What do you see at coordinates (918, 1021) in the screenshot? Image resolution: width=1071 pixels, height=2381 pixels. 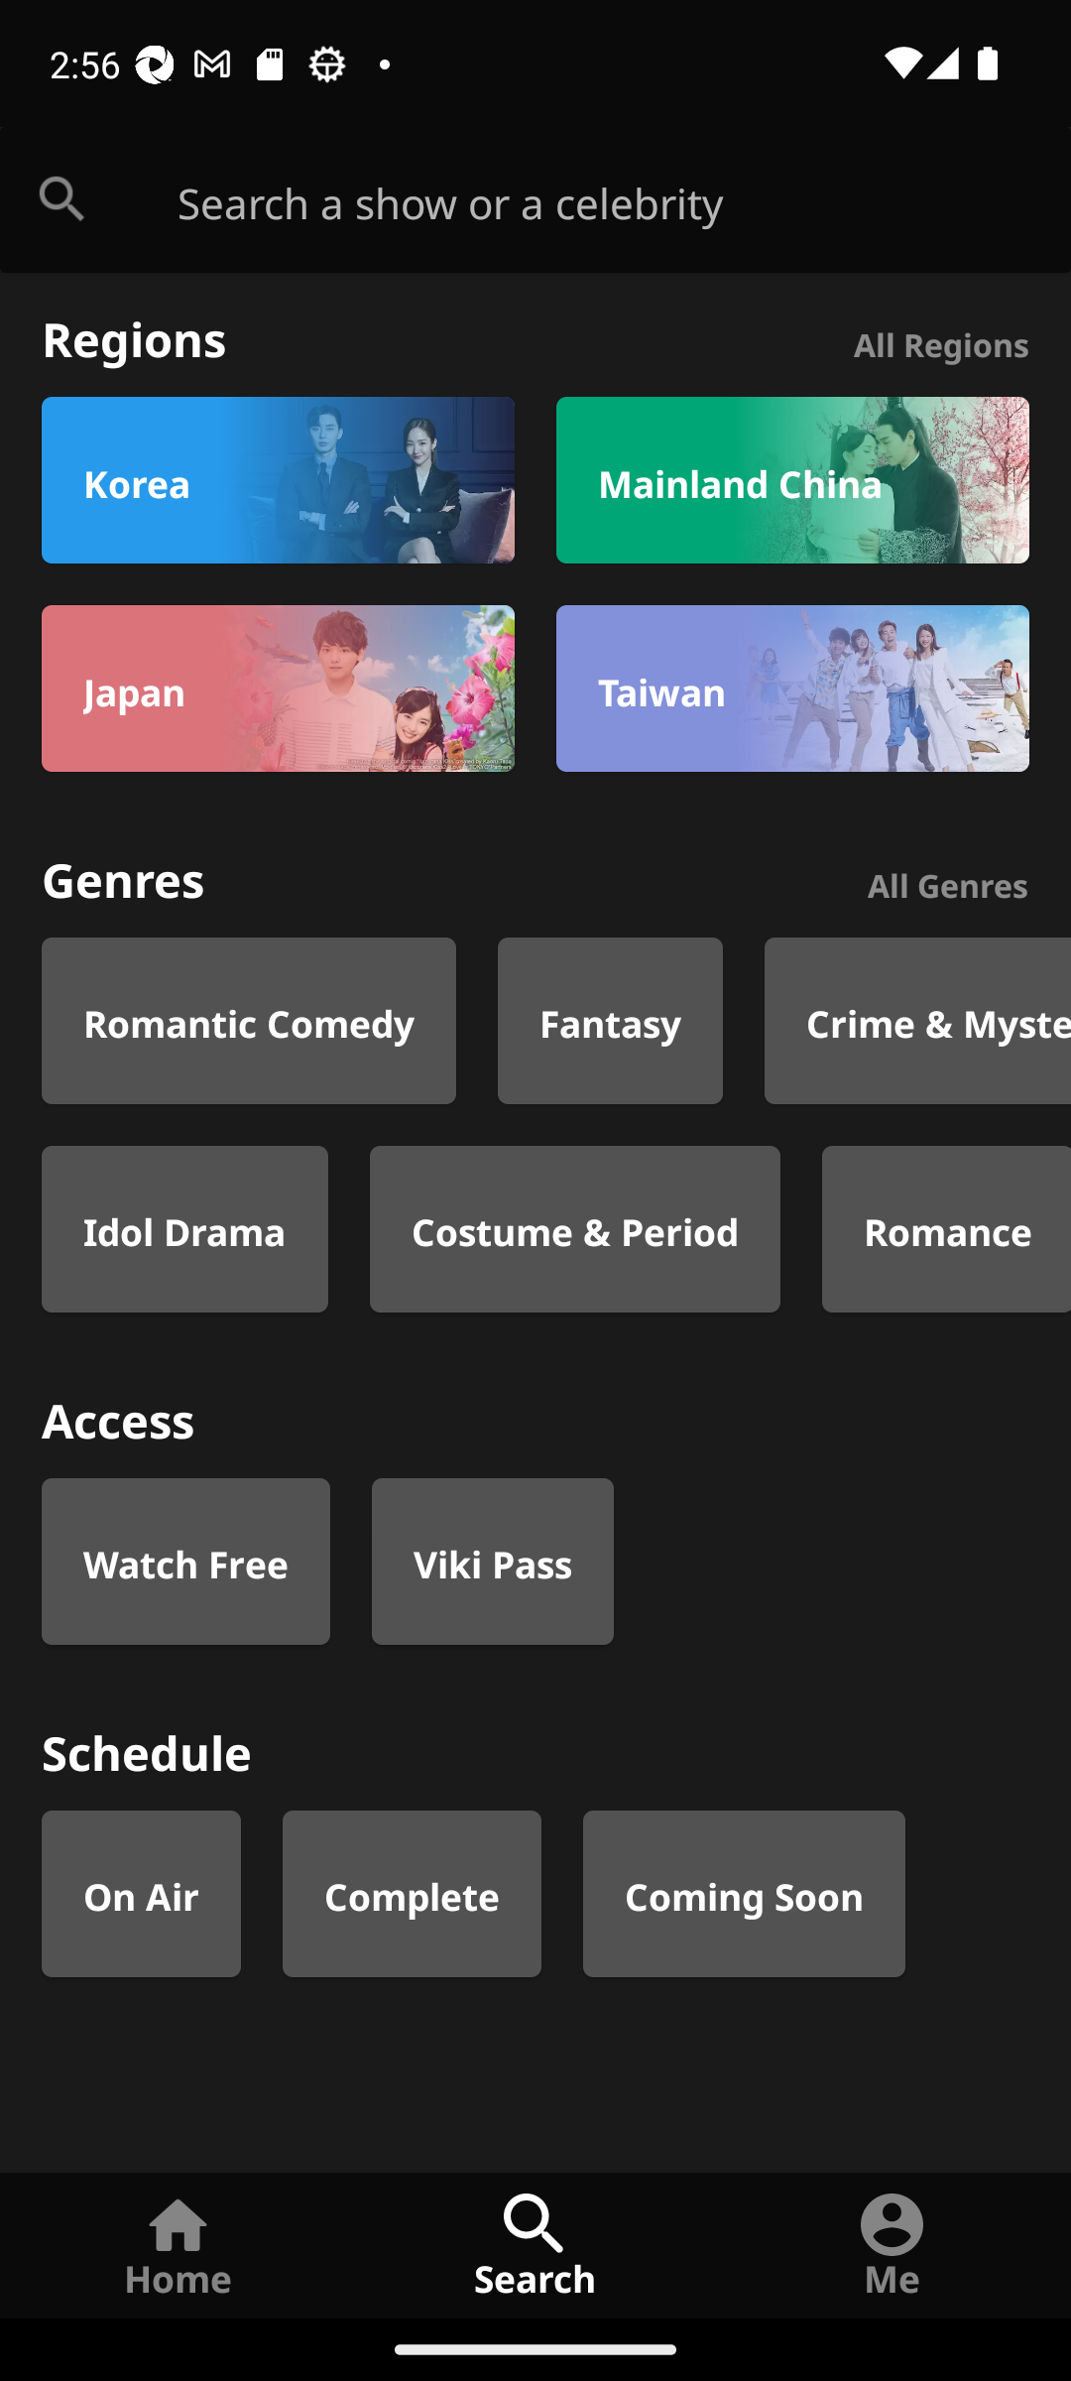 I see `filter_genre_7g Crime & Mystery` at bounding box center [918, 1021].